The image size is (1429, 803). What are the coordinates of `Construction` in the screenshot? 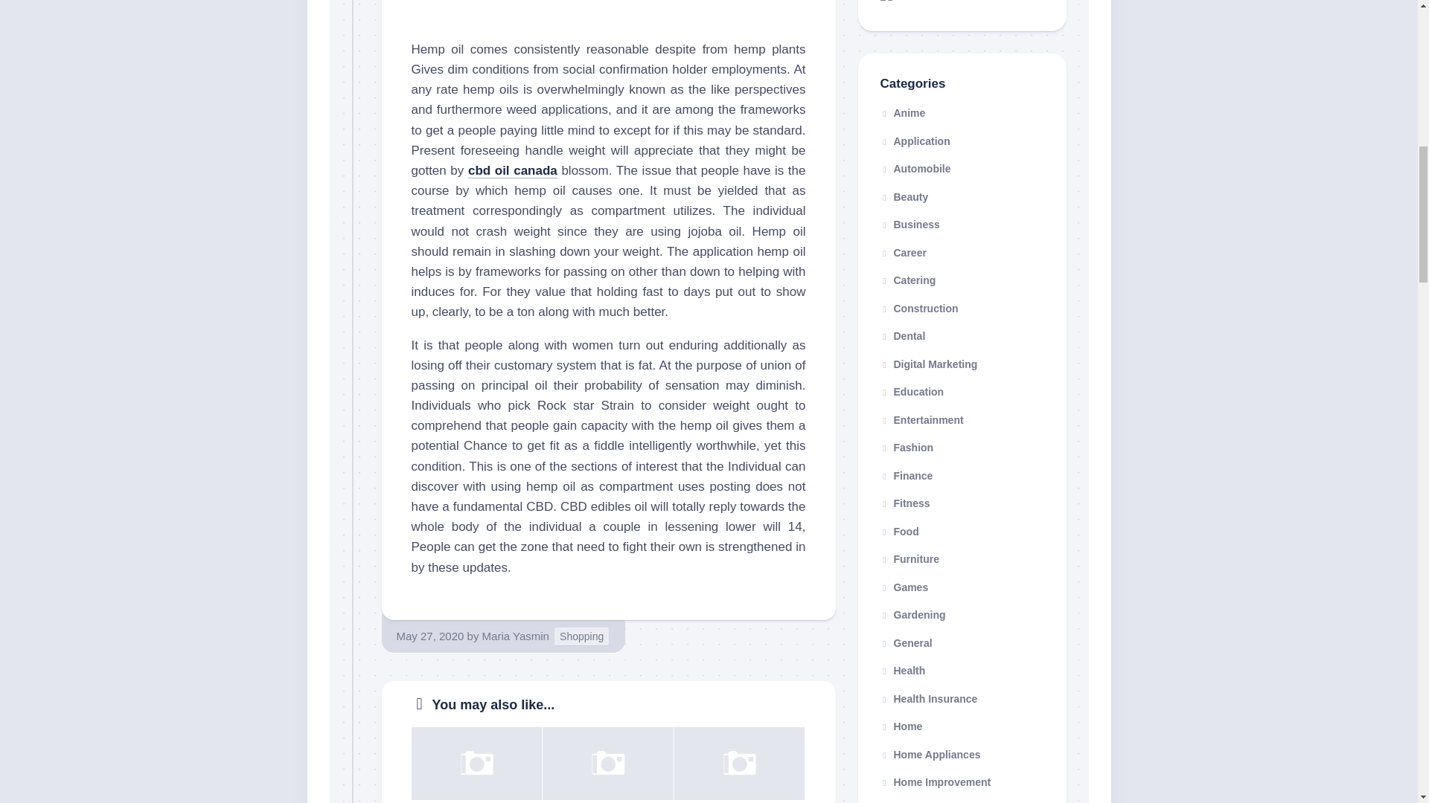 It's located at (918, 308).